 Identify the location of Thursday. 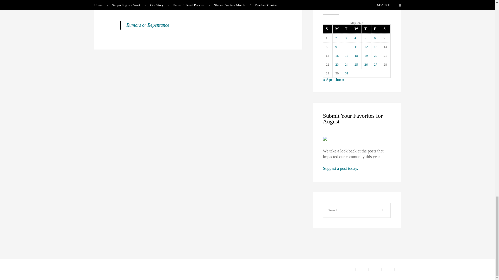
(366, 29).